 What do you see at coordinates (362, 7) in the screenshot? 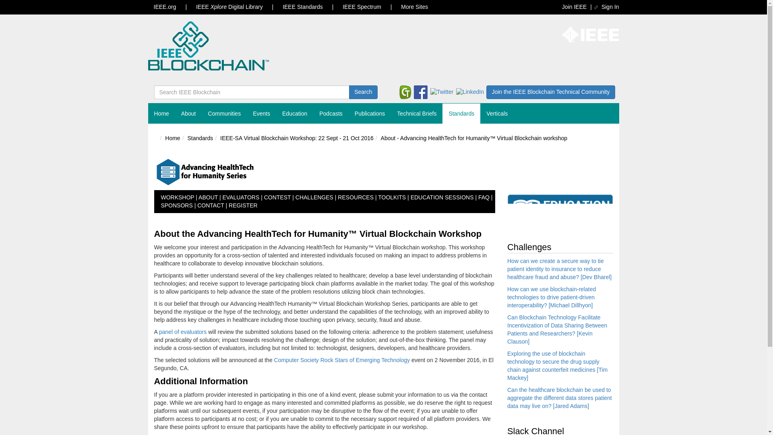
I see `IEEE Spectrum` at bounding box center [362, 7].